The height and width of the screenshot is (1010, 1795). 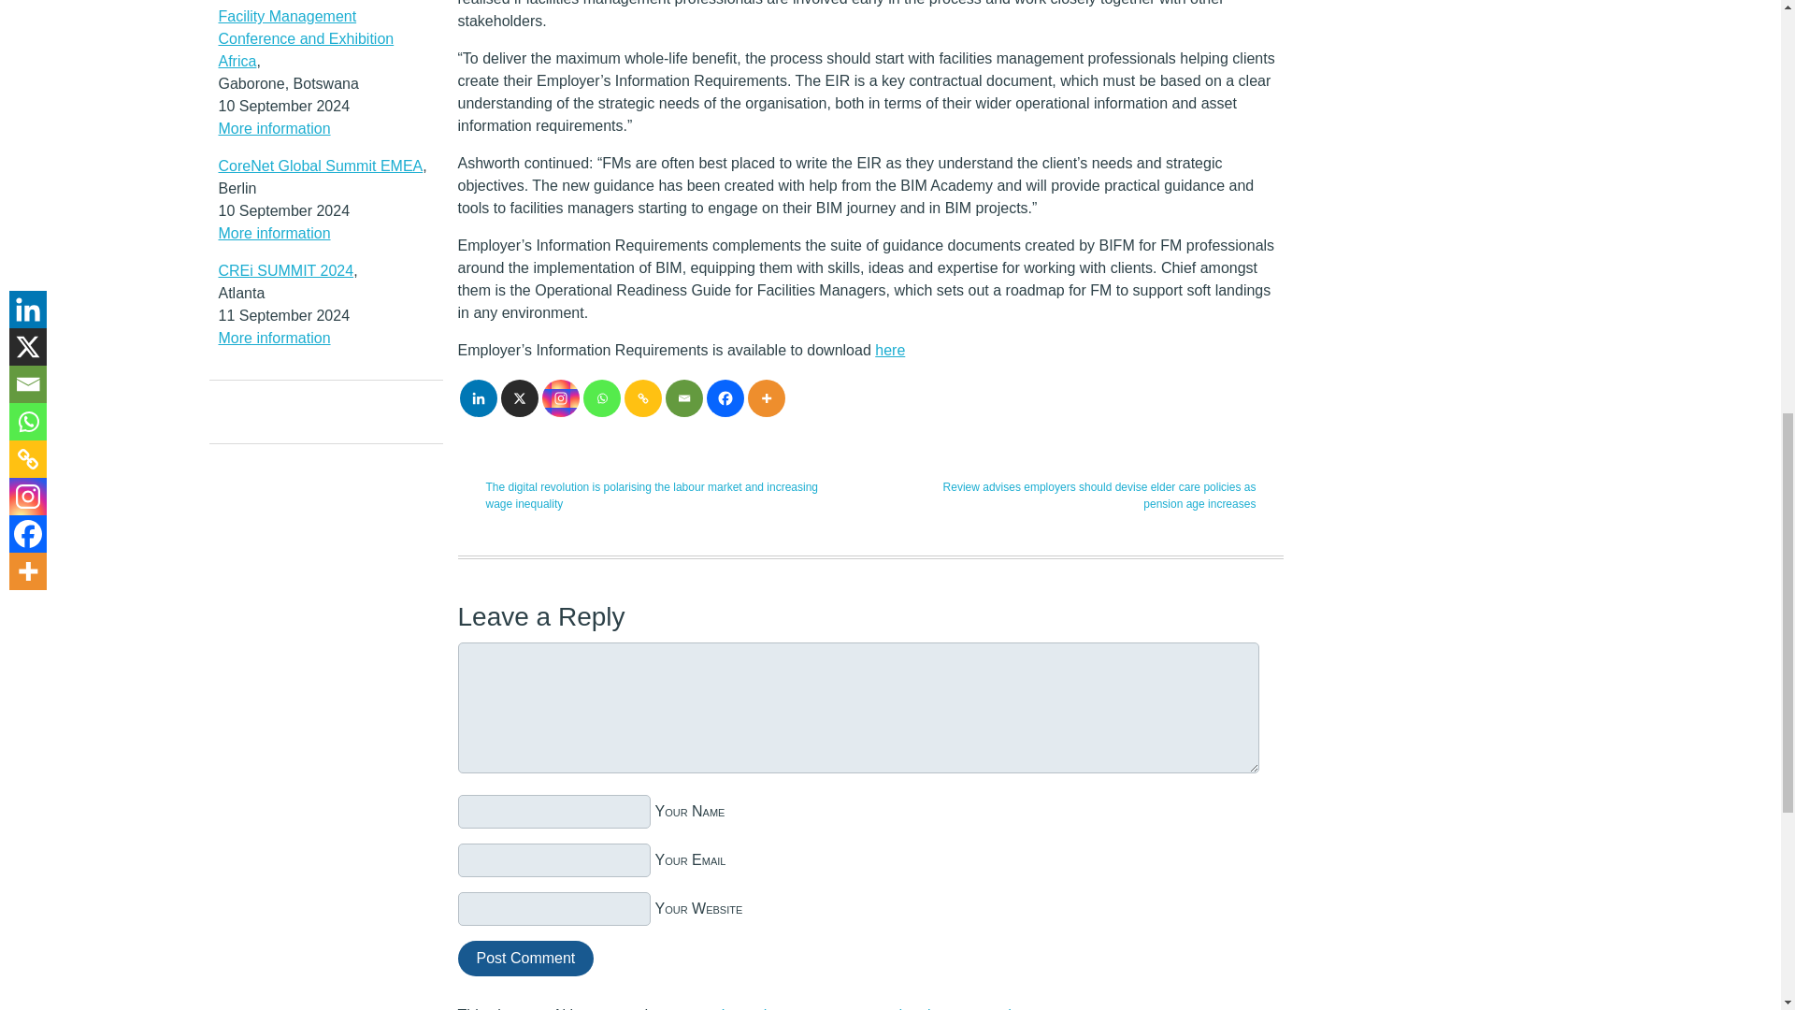 I want to click on Whatsapp, so click(x=602, y=398).